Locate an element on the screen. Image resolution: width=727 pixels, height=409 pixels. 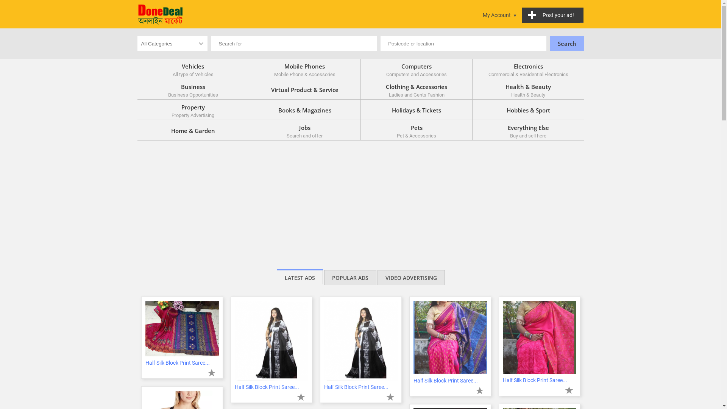
Pets
Pet & Accessories is located at coordinates (417, 130).